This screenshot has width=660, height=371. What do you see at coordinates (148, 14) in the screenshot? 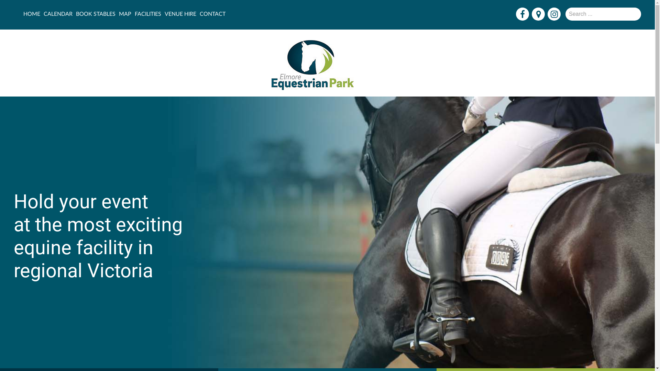
I see `FACILITIES` at bounding box center [148, 14].